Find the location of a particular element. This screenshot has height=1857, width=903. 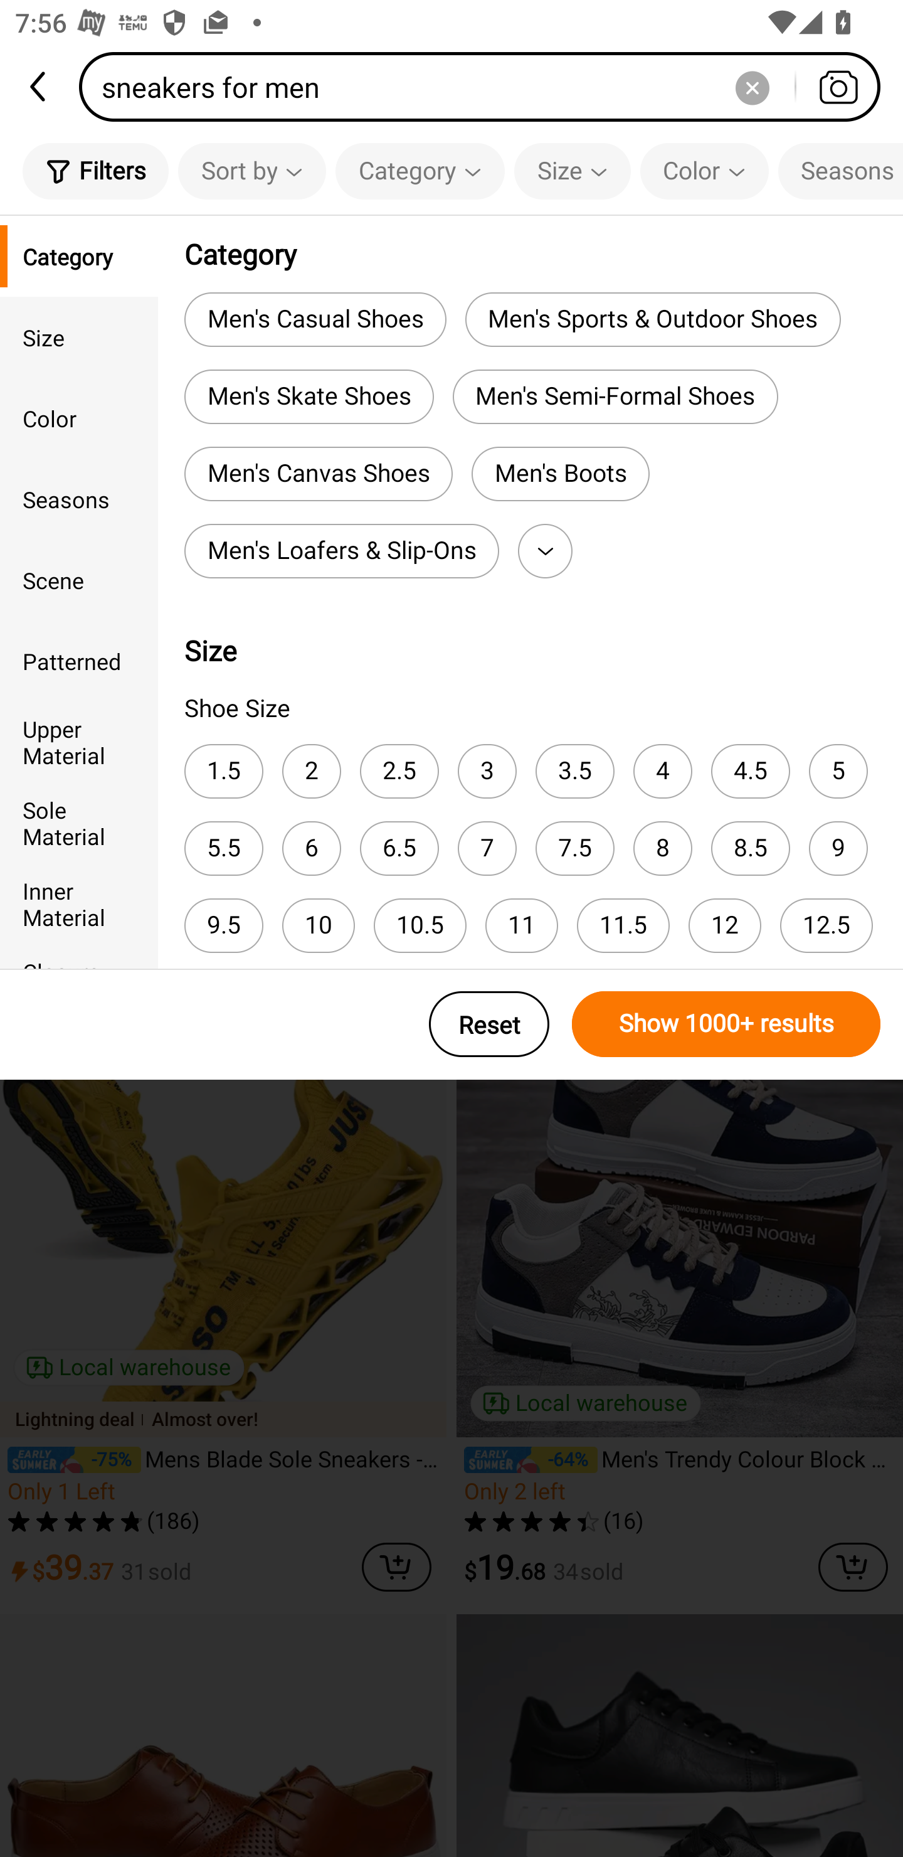

6 is located at coordinates (311, 848).